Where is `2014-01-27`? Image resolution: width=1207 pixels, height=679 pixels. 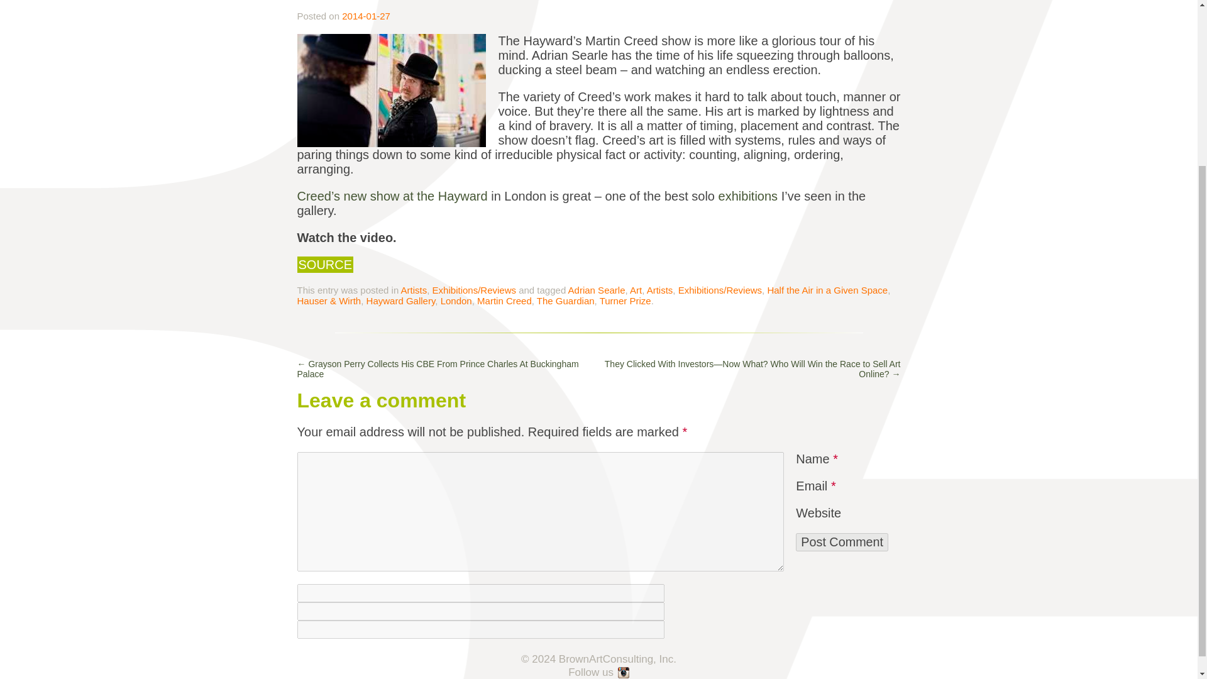
2014-01-27 is located at coordinates (366, 16).